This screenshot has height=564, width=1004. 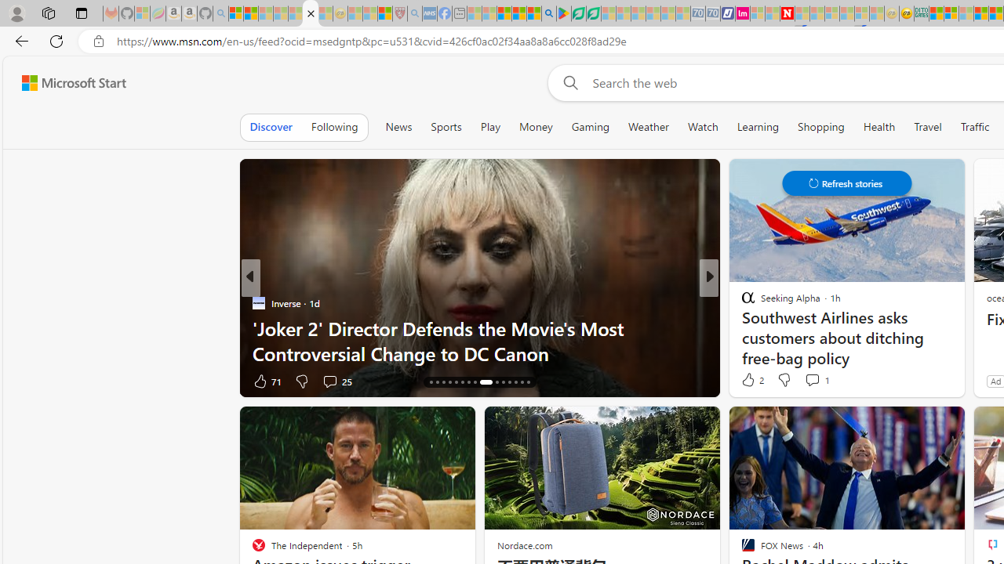 What do you see at coordinates (758, 14) in the screenshot?
I see `Microsoft account | Privacy - Sleeping` at bounding box center [758, 14].